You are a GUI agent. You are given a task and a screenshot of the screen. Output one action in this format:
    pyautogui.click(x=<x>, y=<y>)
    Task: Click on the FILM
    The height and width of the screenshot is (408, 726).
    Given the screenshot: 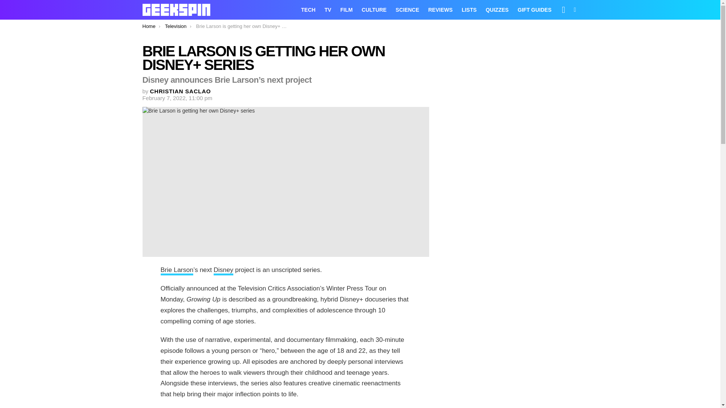 What is the action you would take?
    pyautogui.click(x=346, y=10)
    